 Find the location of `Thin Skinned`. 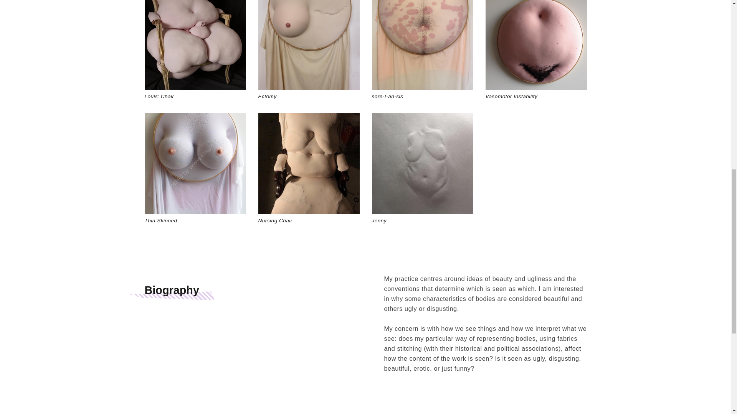

Thin Skinned is located at coordinates (195, 169).